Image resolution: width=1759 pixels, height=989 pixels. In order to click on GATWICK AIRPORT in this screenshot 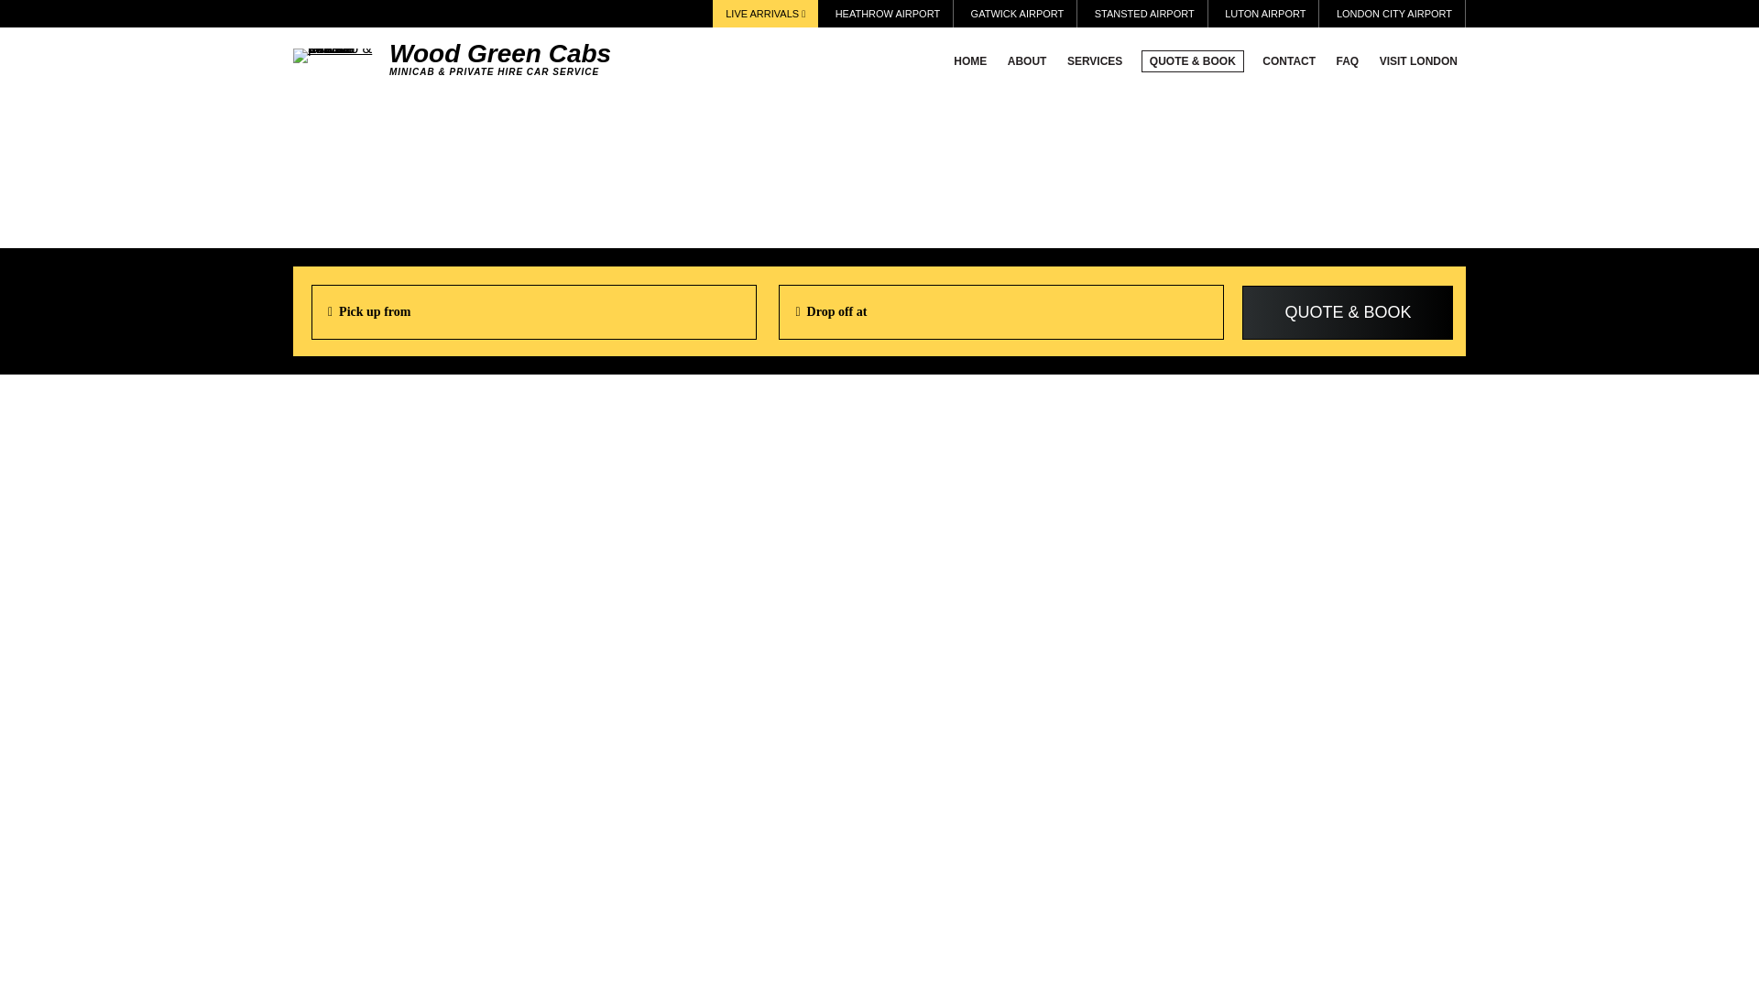, I will do `click(1017, 13)`.